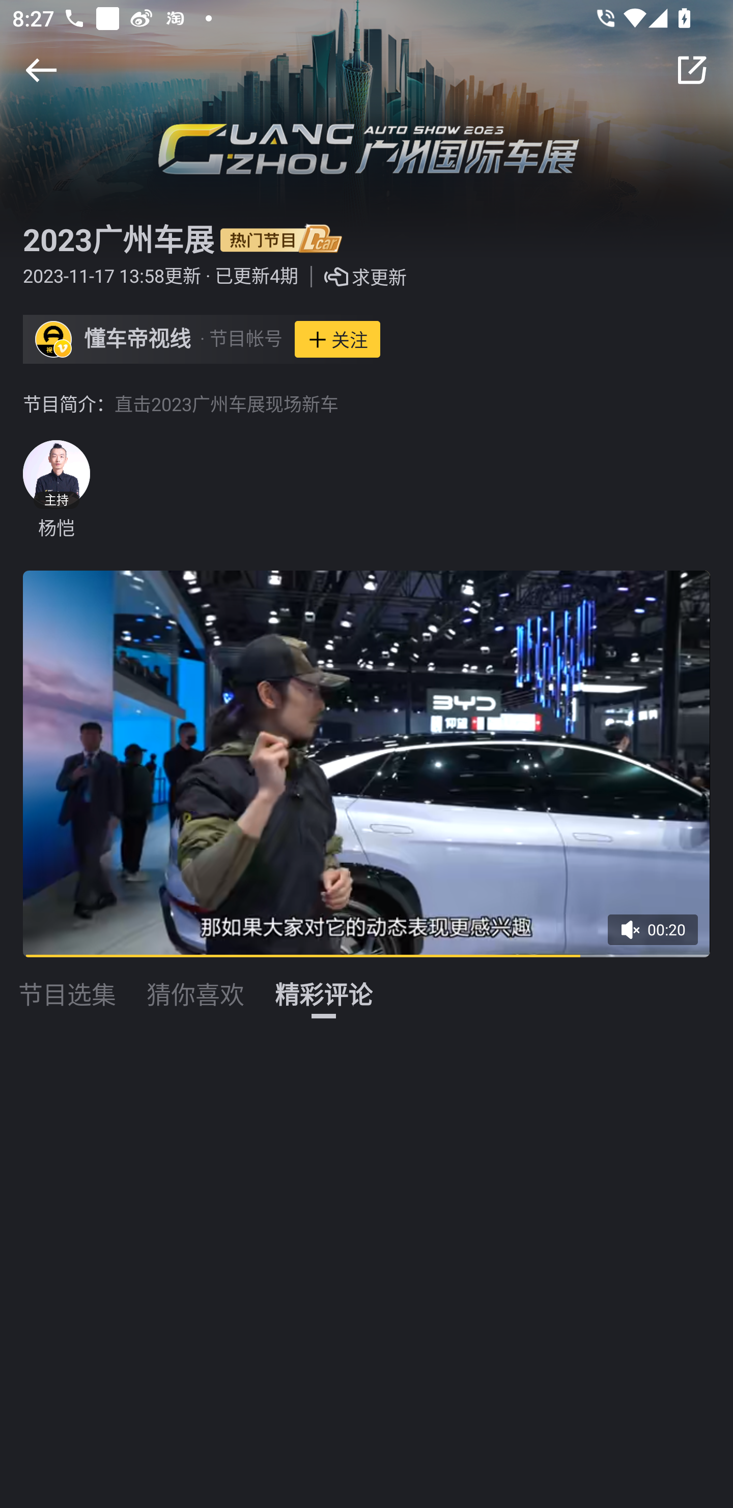 Image resolution: width=733 pixels, height=1508 pixels. What do you see at coordinates (659, 935) in the screenshot?
I see `00:20` at bounding box center [659, 935].